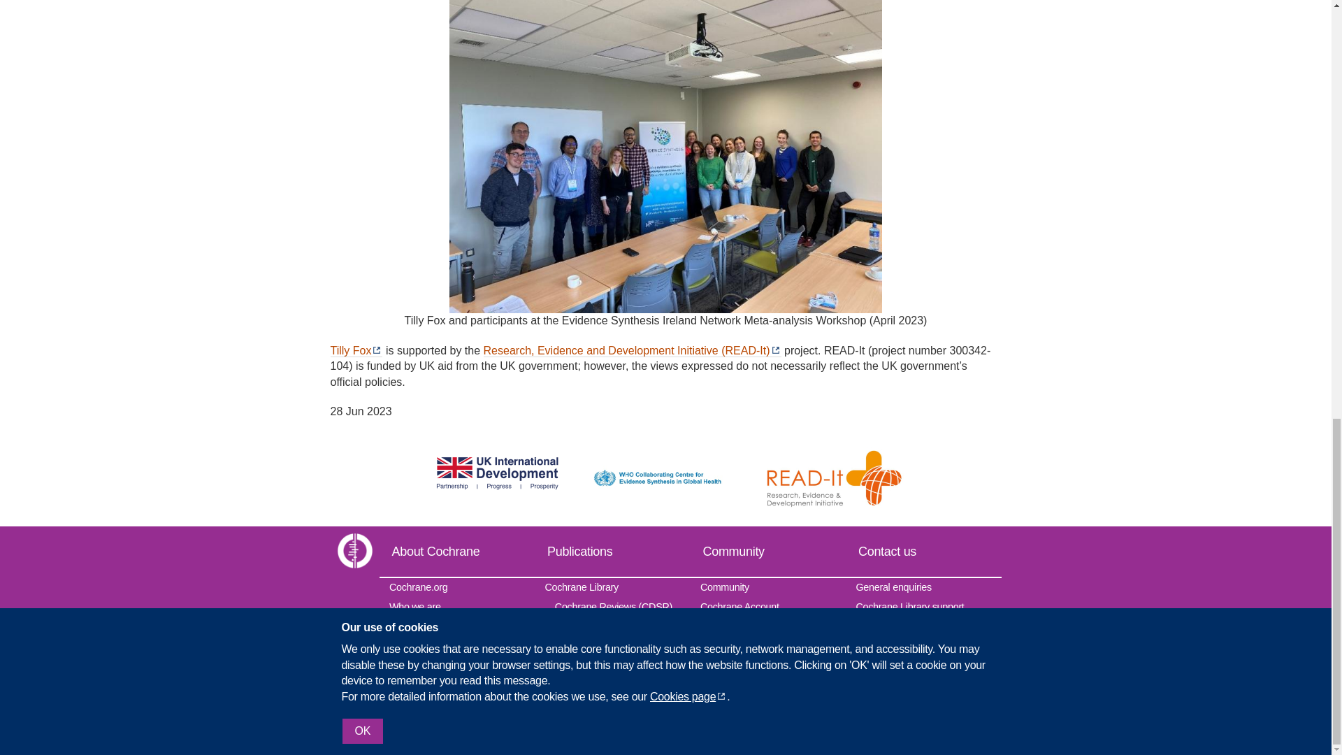 This screenshot has width=1342, height=755. Describe the element at coordinates (988, 726) in the screenshot. I see `LinkedIn` at that location.